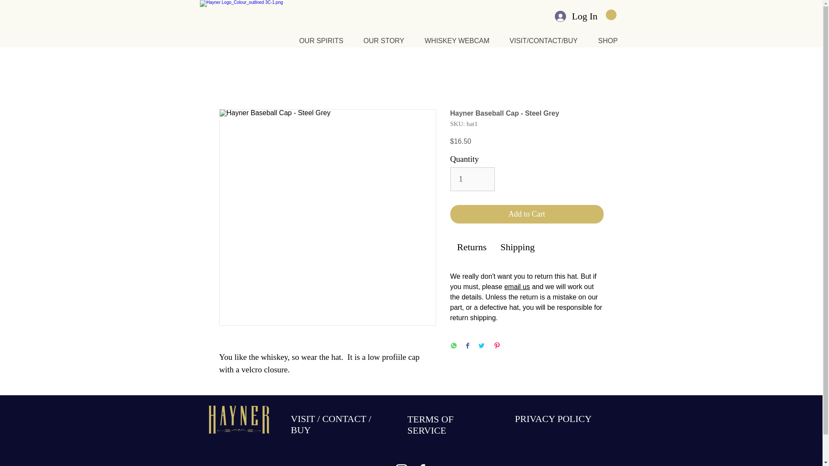  I want to click on SHOP, so click(607, 41).